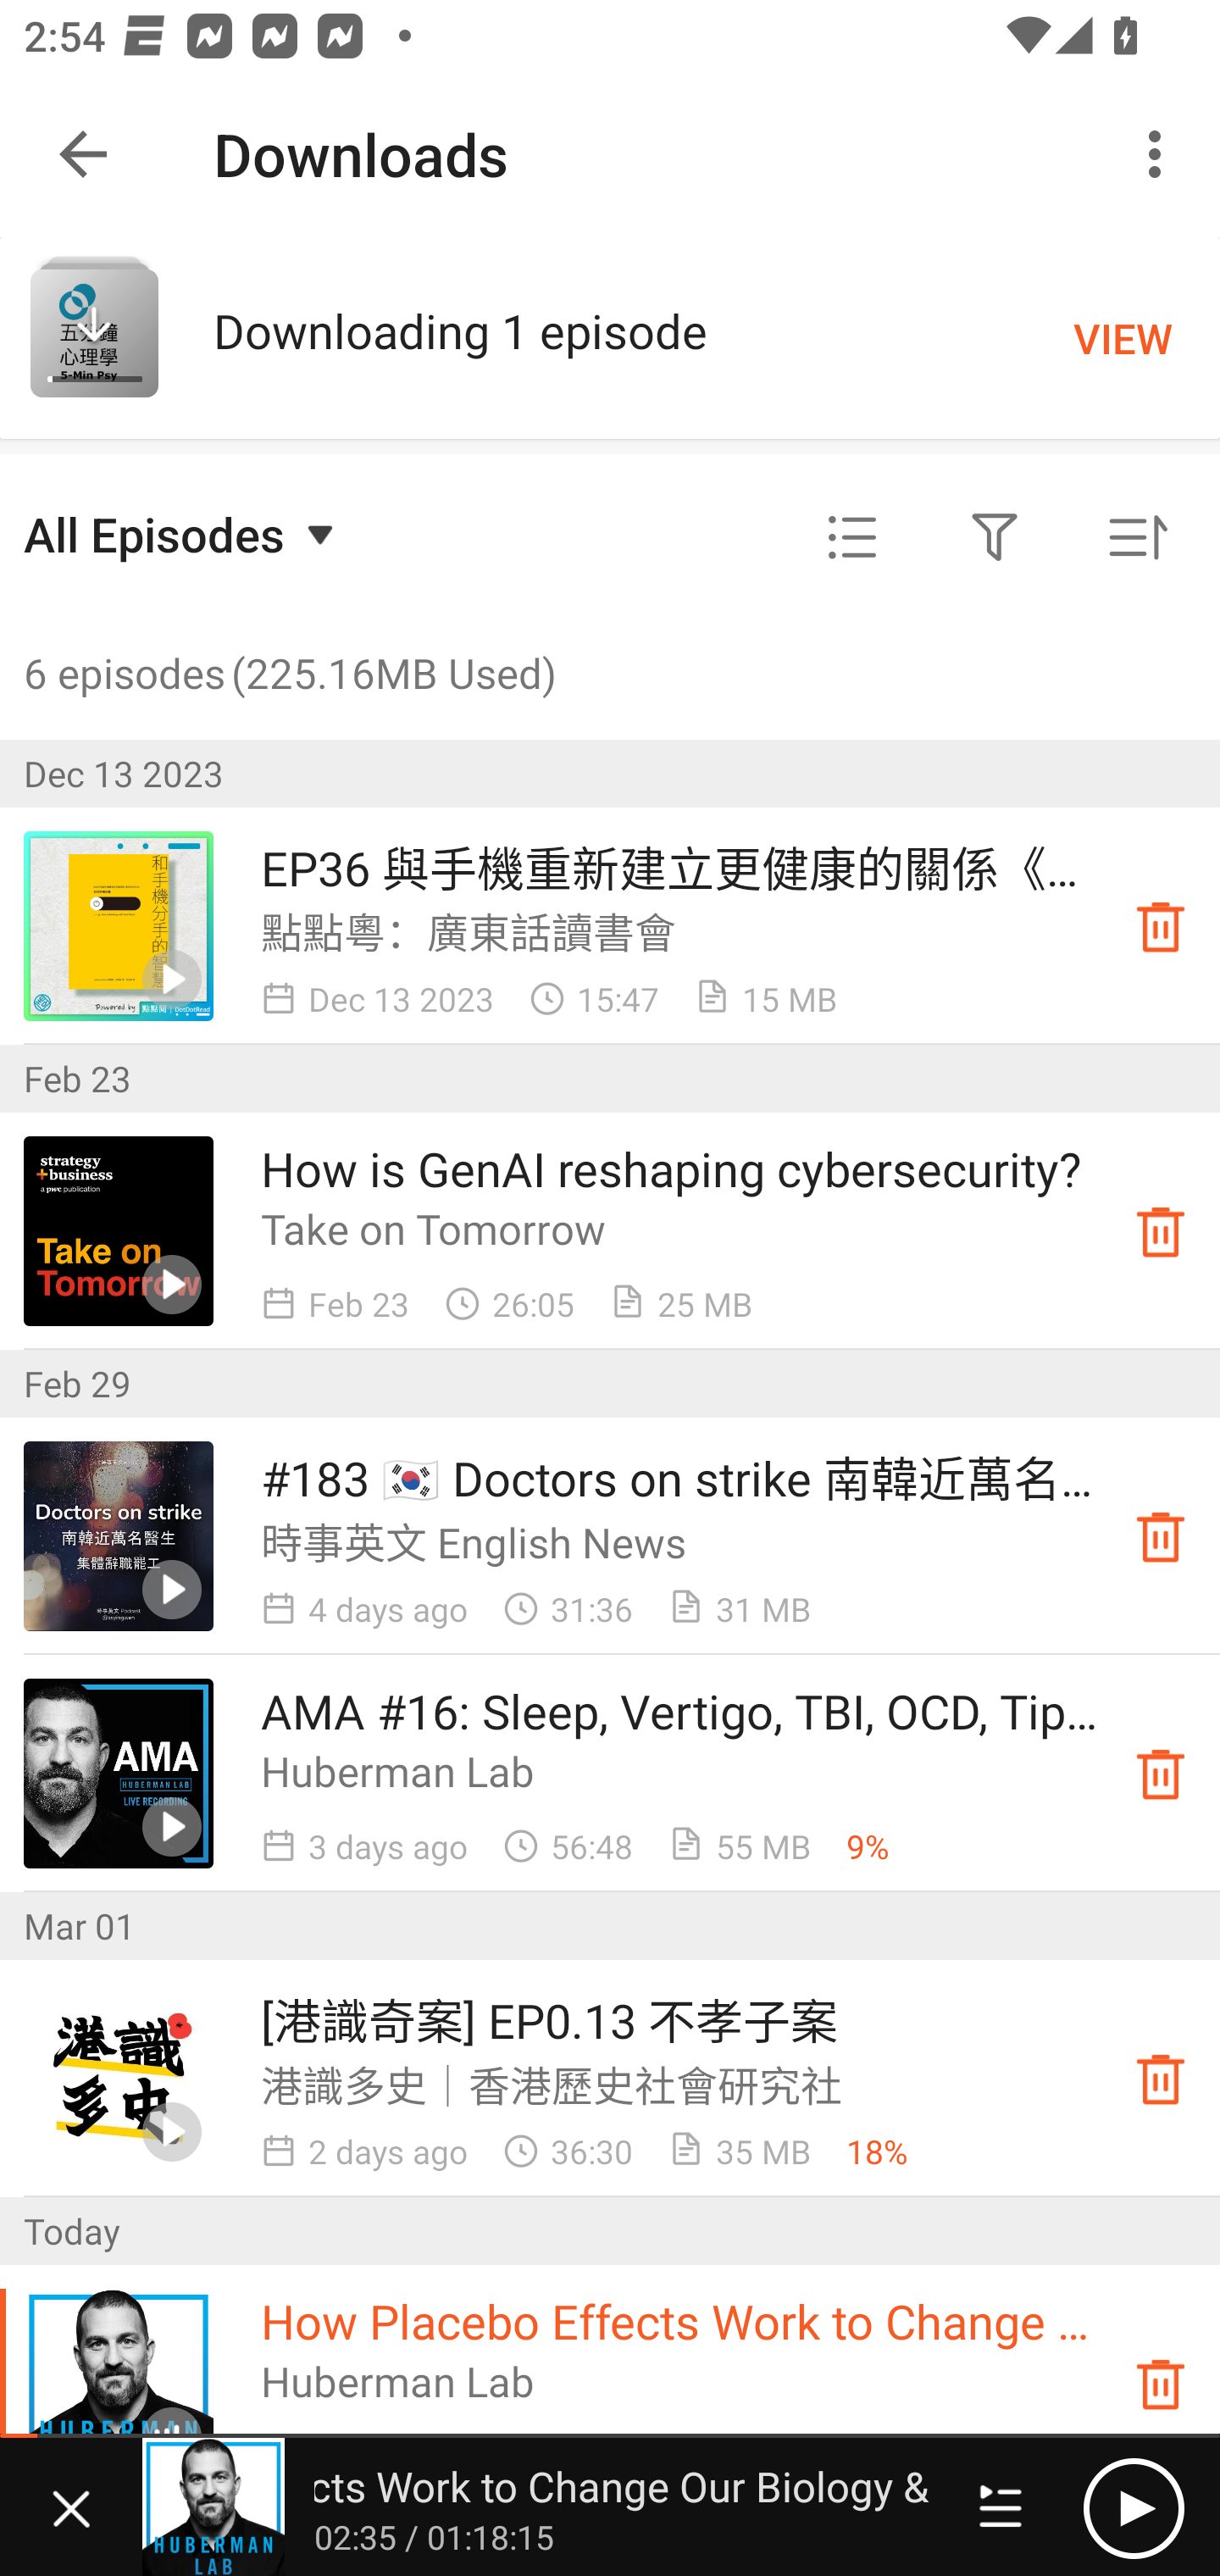 The image size is (1220, 2576). Describe the element at coordinates (83, 154) in the screenshot. I see `Navigate up` at that location.